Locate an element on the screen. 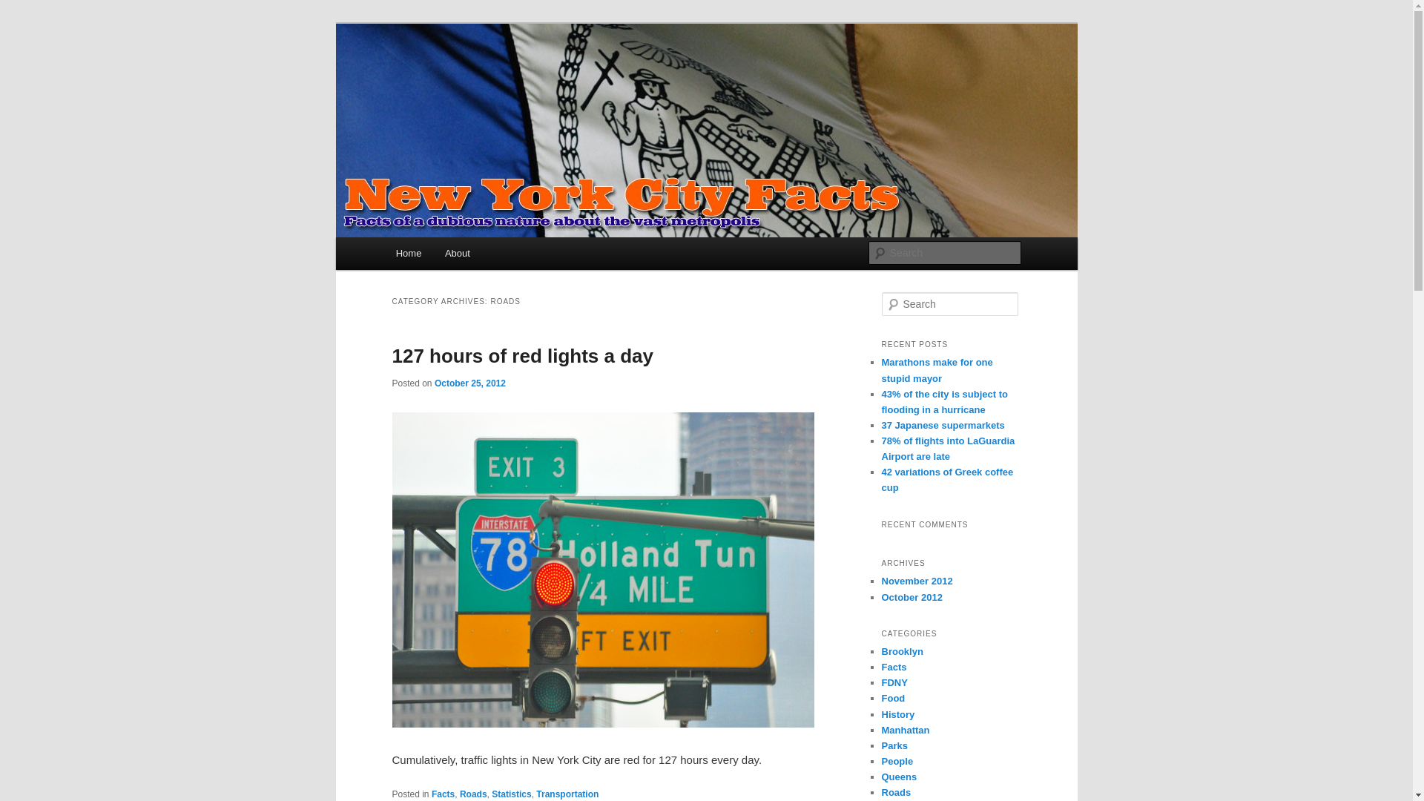 Image resolution: width=1424 pixels, height=801 pixels. Skip to primary content is located at coordinates (462, 255).